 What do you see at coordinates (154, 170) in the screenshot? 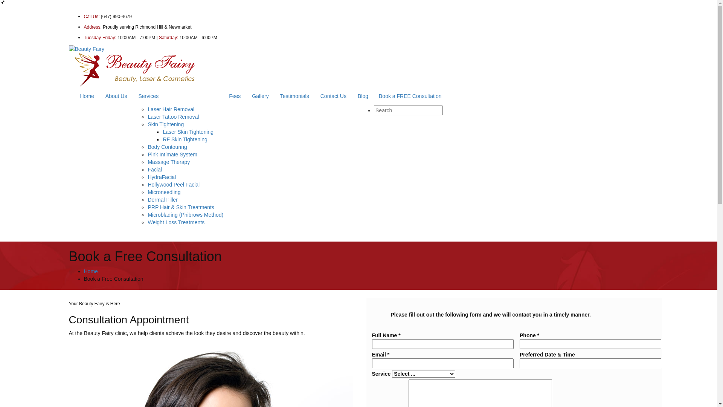
I see `Facial` at bounding box center [154, 170].